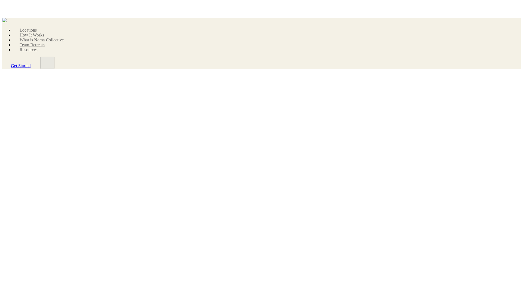  What do you see at coordinates (29, 50) in the screenshot?
I see `Resources` at bounding box center [29, 50].